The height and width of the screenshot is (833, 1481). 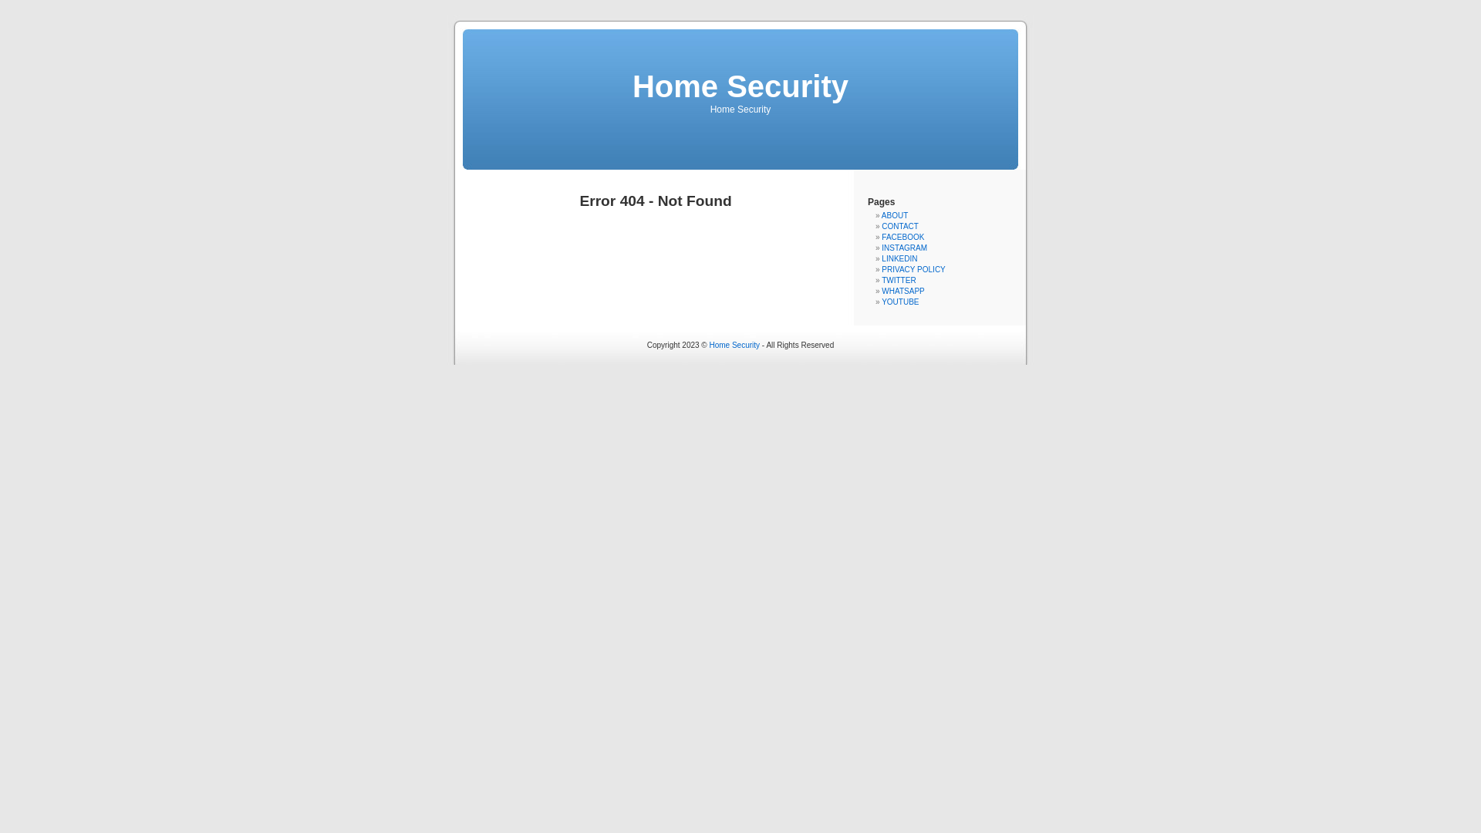 I want to click on CONTACT, so click(x=900, y=227).